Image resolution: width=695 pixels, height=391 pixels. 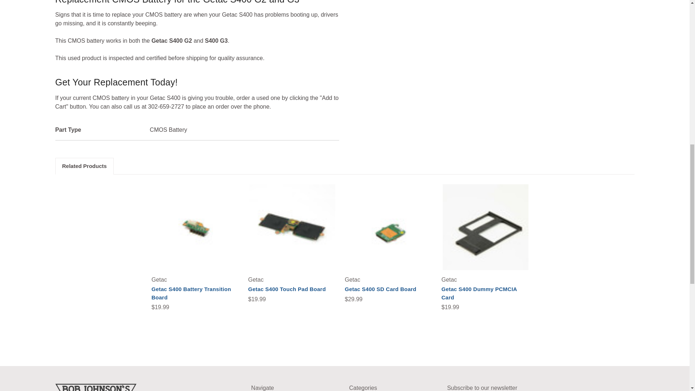 What do you see at coordinates (195, 227) in the screenshot?
I see `Getac S400 battery port ` at bounding box center [195, 227].